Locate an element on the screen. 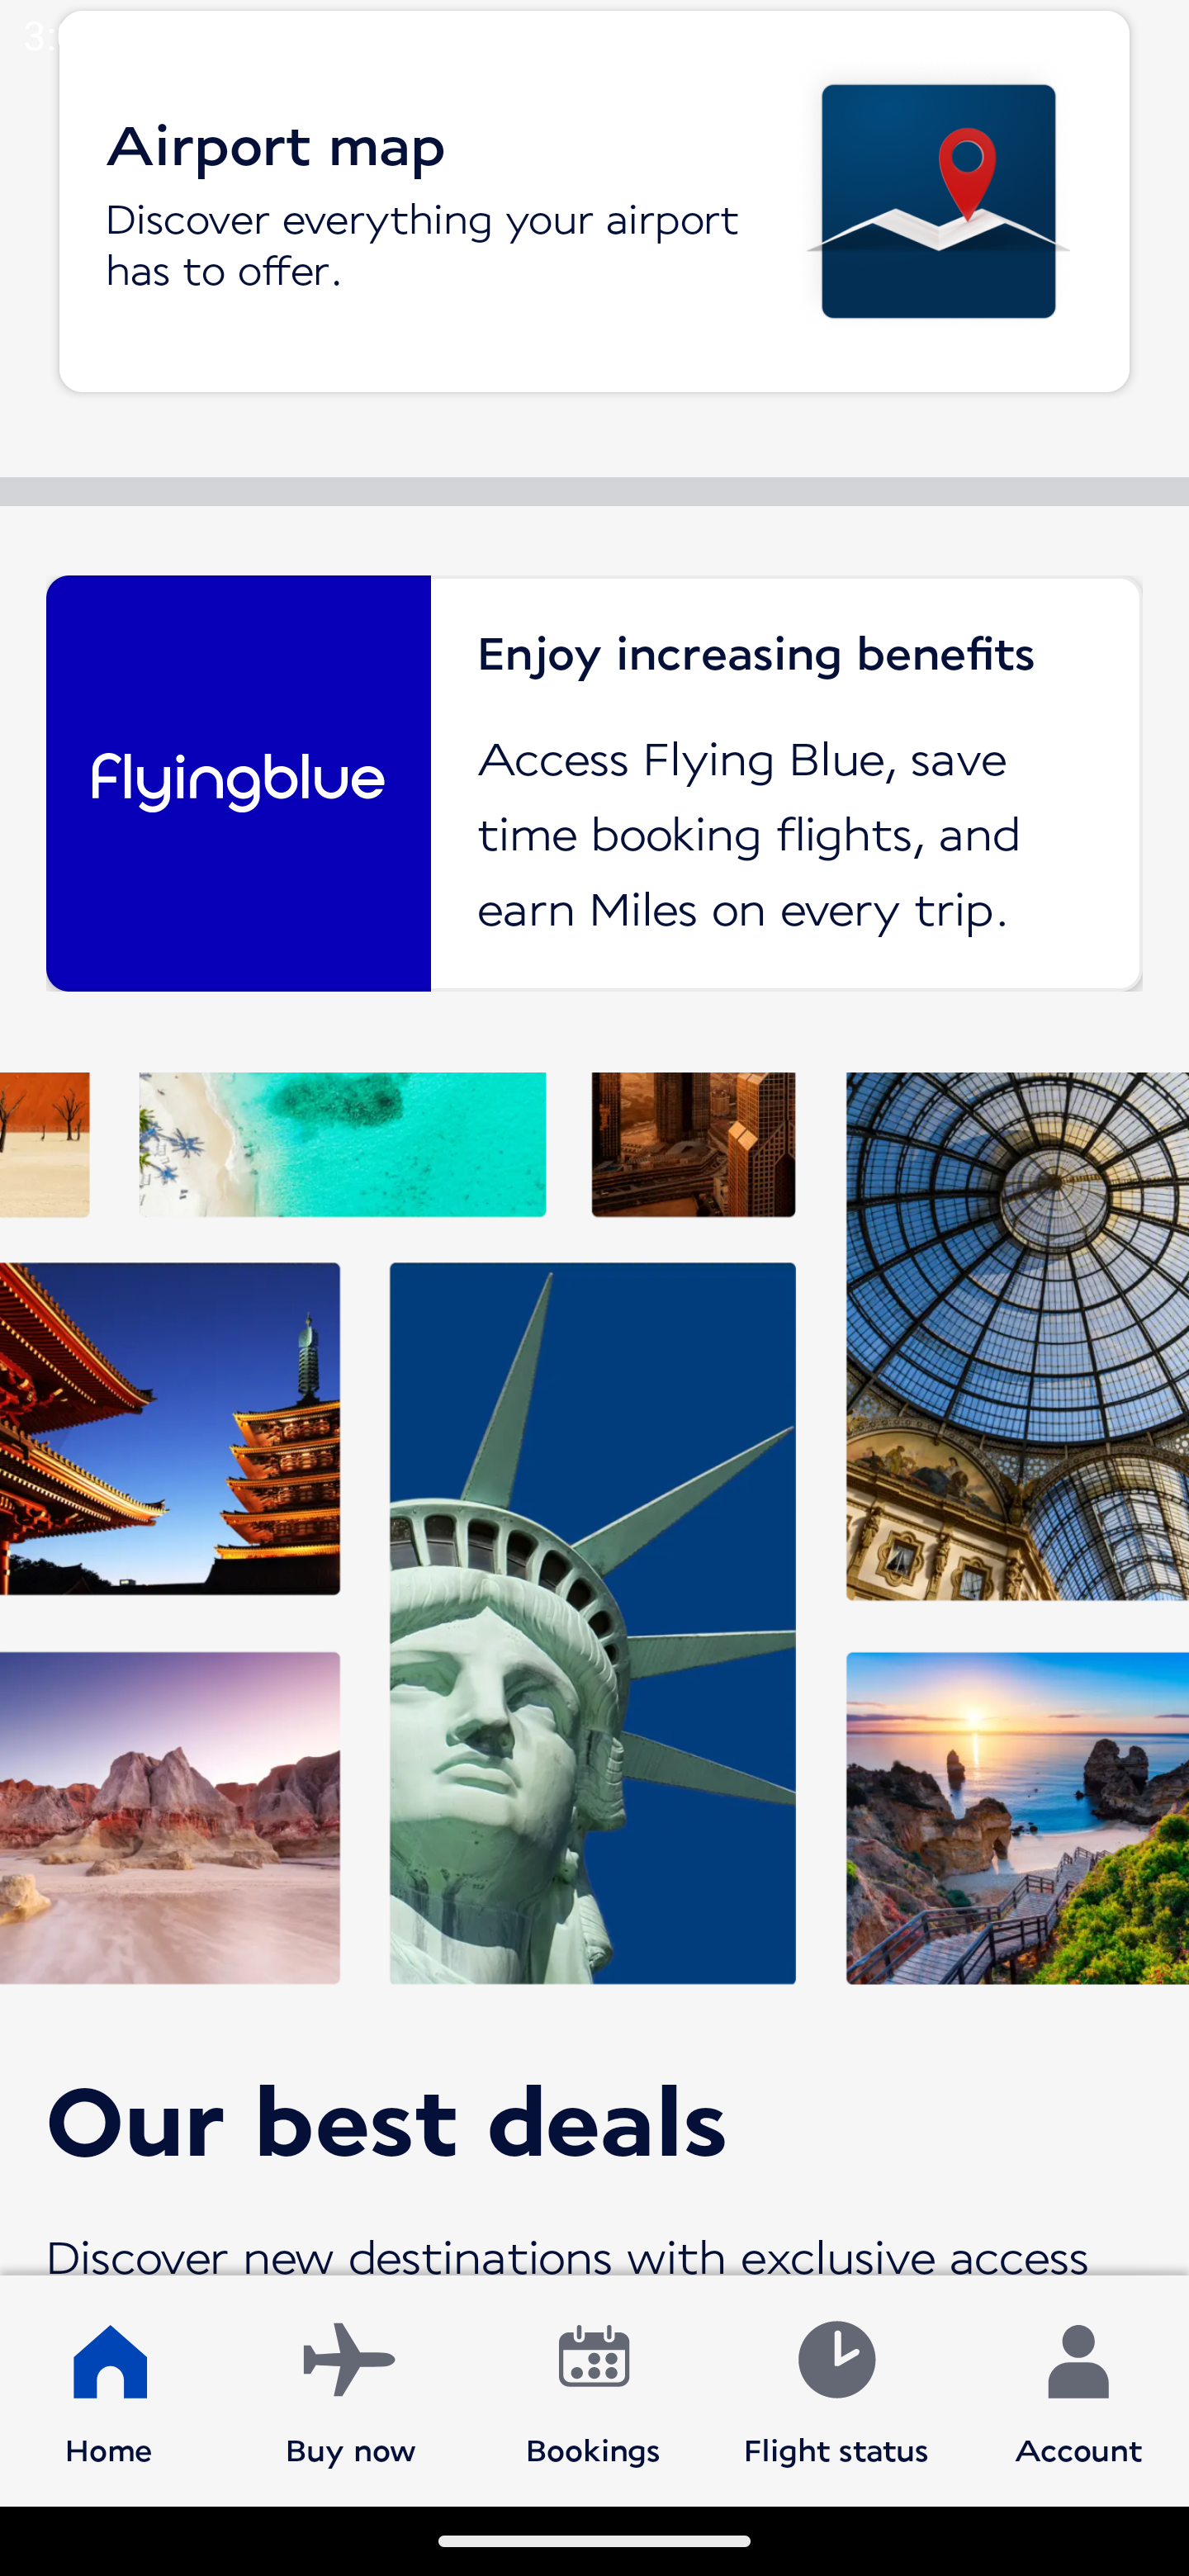  Bookings is located at coordinates (594, 2389).